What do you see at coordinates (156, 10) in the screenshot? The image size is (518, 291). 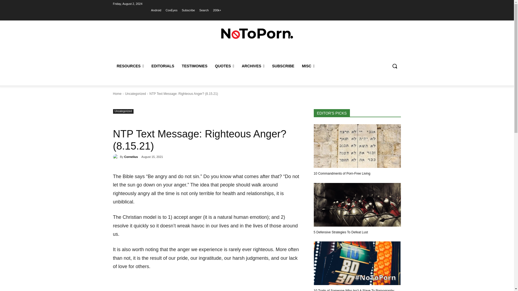 I see `Android` at bounding box center [156, 10].